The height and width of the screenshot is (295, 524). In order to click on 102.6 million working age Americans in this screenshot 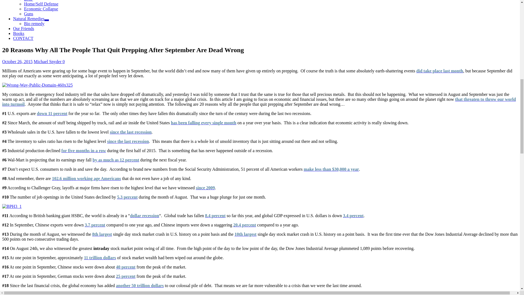, I will do `click(86, 178)`.